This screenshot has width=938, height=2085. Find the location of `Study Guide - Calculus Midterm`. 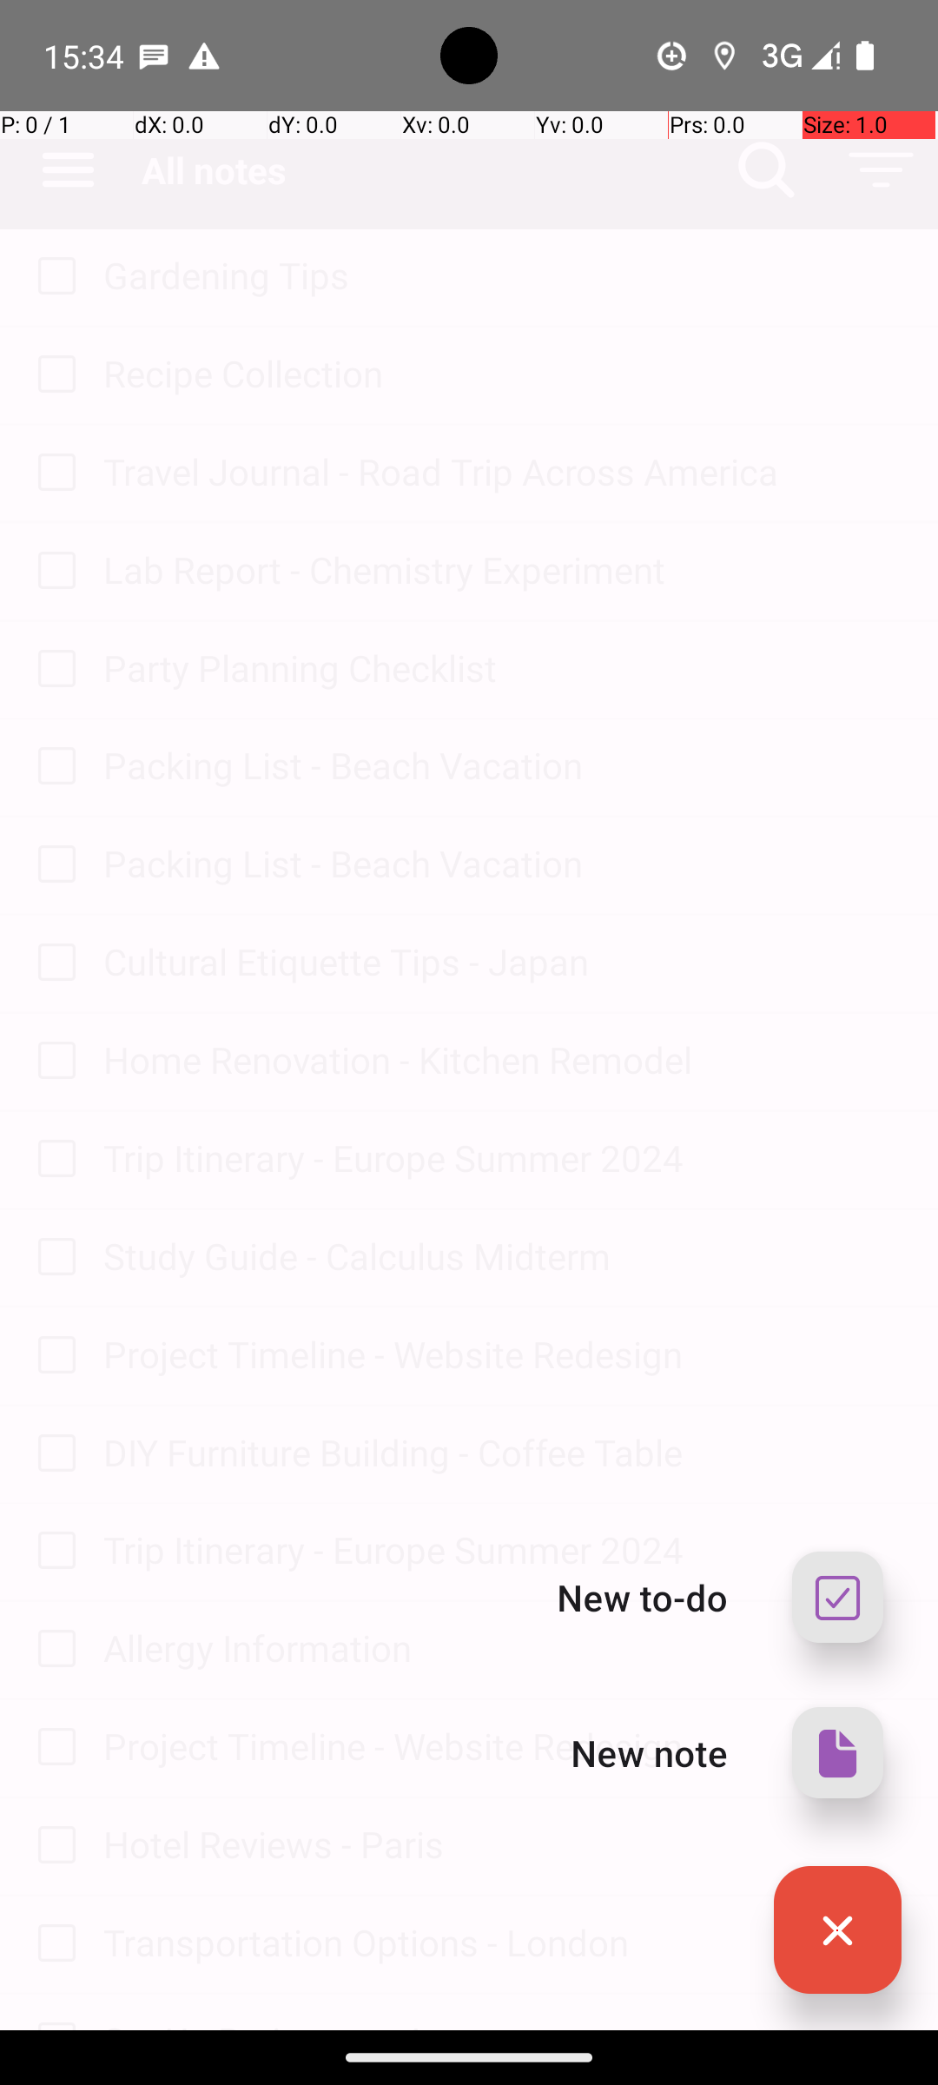

Study Guide - Calculus Midterm is located at coordinates (504, 1256).